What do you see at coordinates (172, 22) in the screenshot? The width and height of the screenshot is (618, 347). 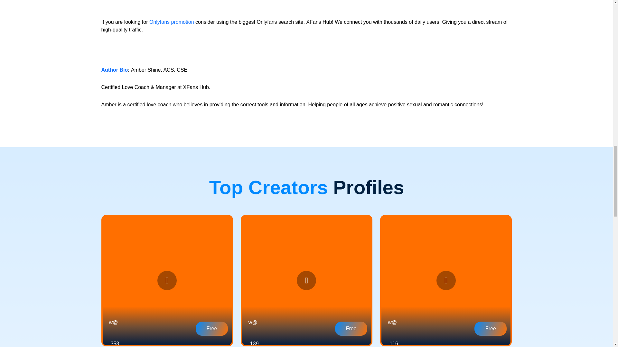 I see `Onlyfans promotion` at bounding box center [172, 22].